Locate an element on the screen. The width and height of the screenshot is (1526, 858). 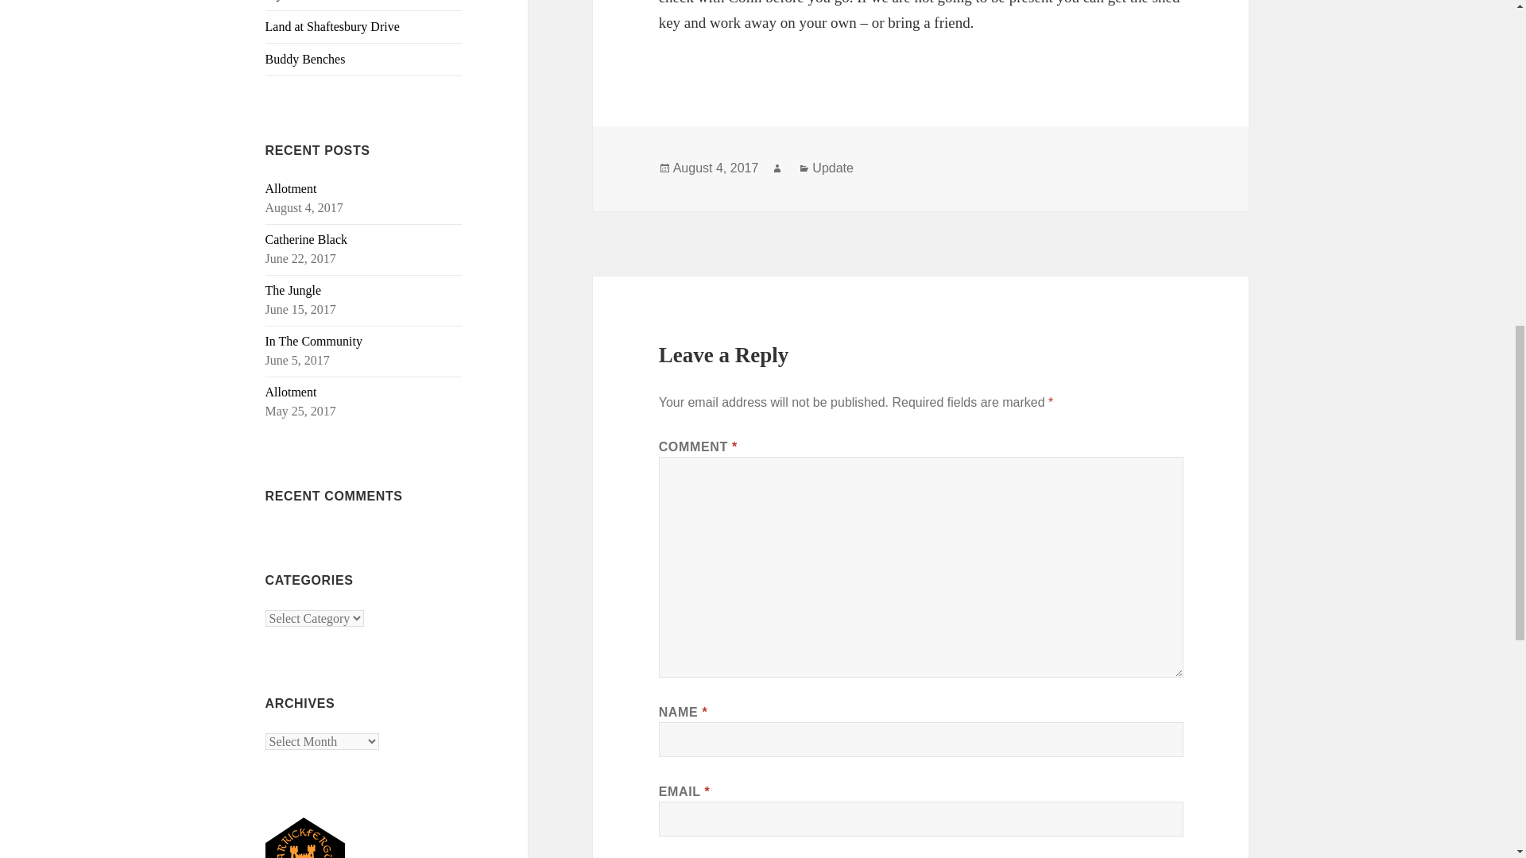
Allotment is located at coordinates (291, 188).